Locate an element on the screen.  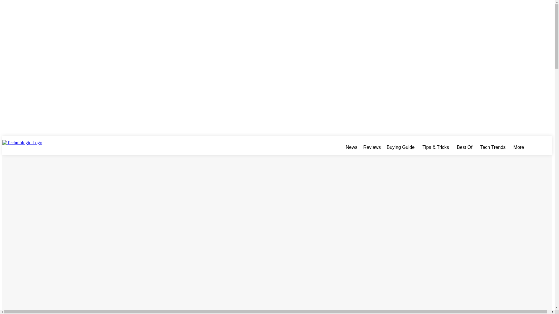
Best Of is located at coordinates (466, 147).